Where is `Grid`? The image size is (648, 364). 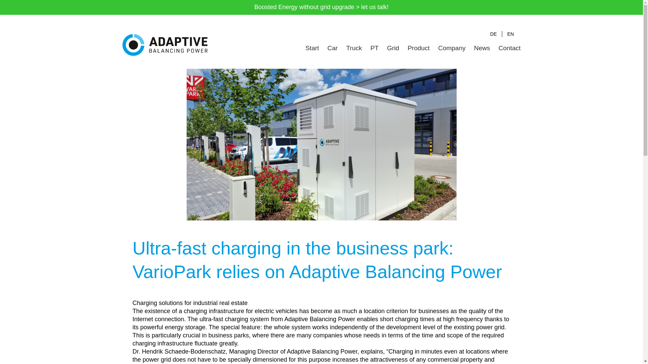
Grid is located at coordinates (393, 48).